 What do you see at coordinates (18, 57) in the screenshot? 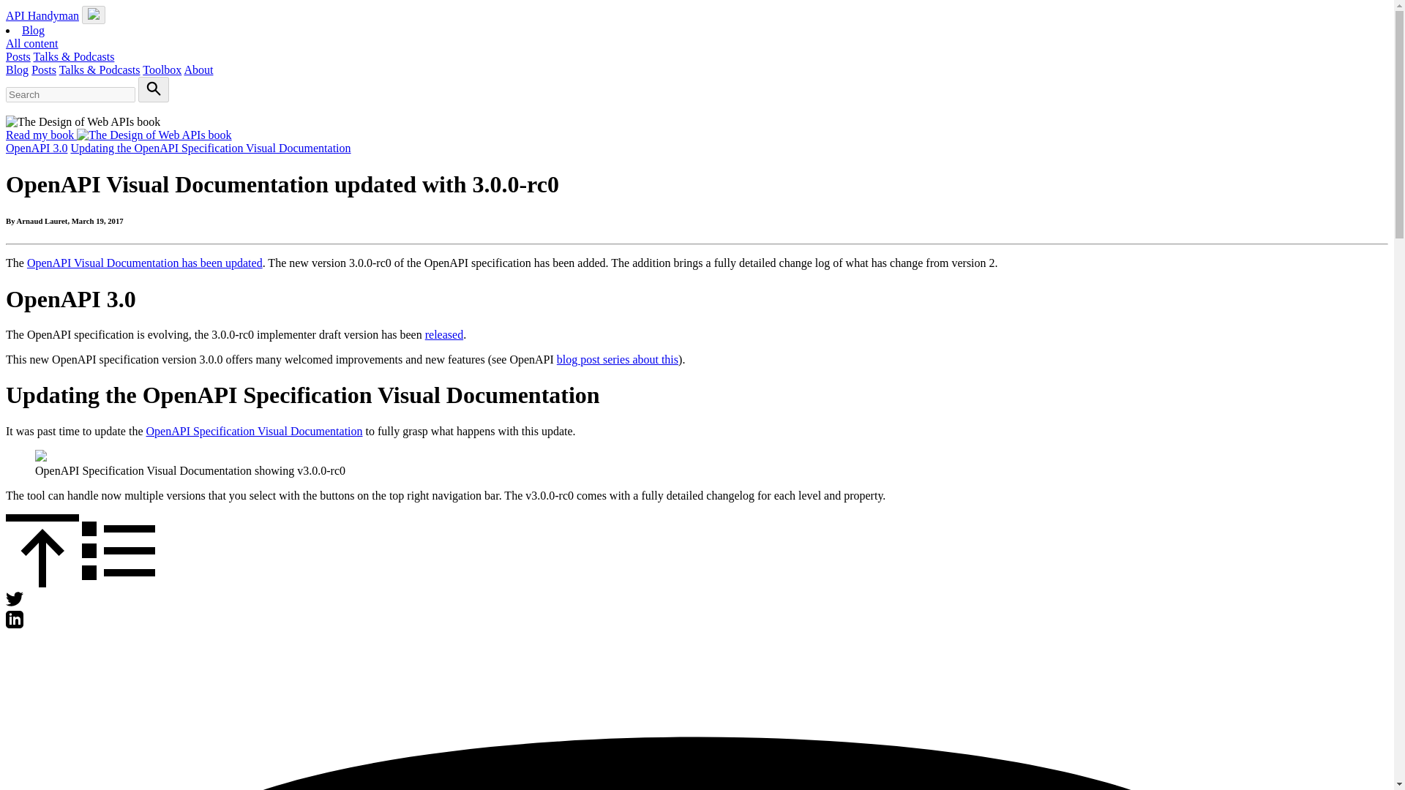
I see `Posts` at bounding box center [18, 57].